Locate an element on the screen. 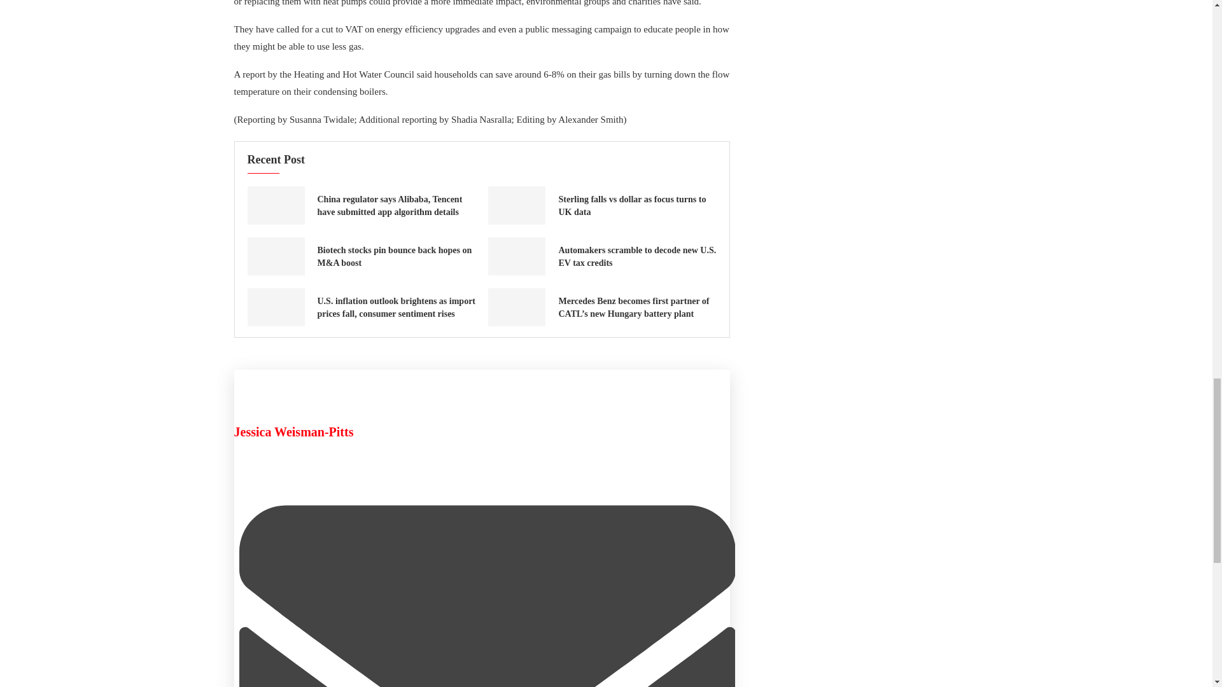  Sterling falls vs dollar as focus turns to UK data is located at coordinates (516, 205).